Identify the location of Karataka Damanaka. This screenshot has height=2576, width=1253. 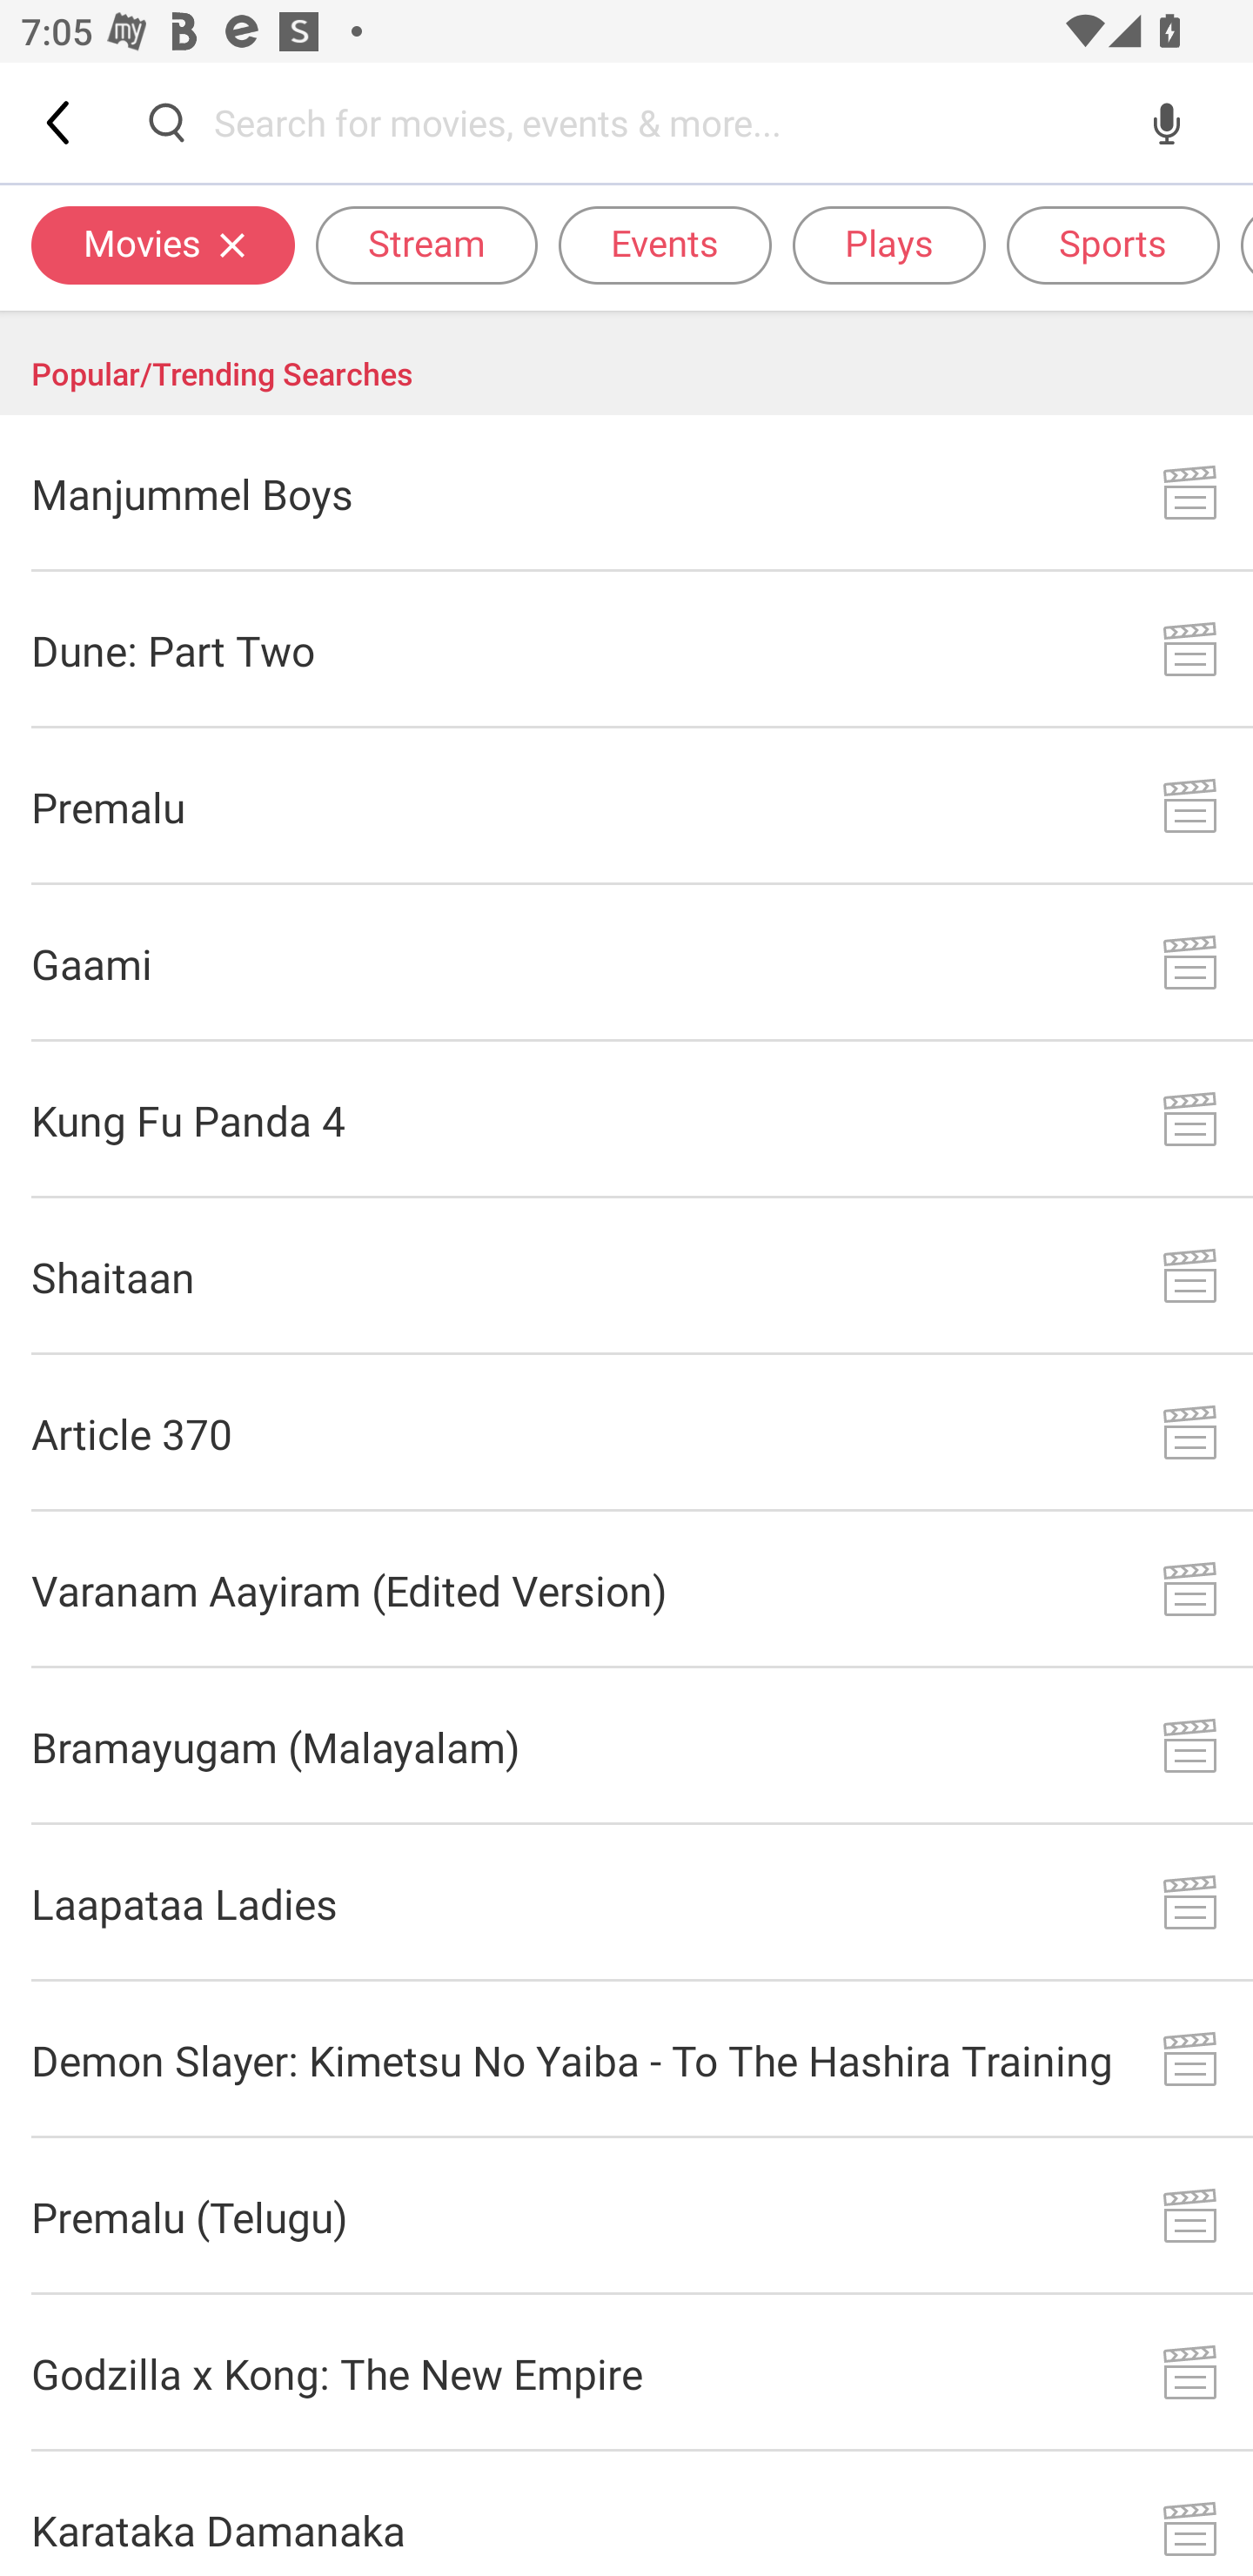
(626, 2513).